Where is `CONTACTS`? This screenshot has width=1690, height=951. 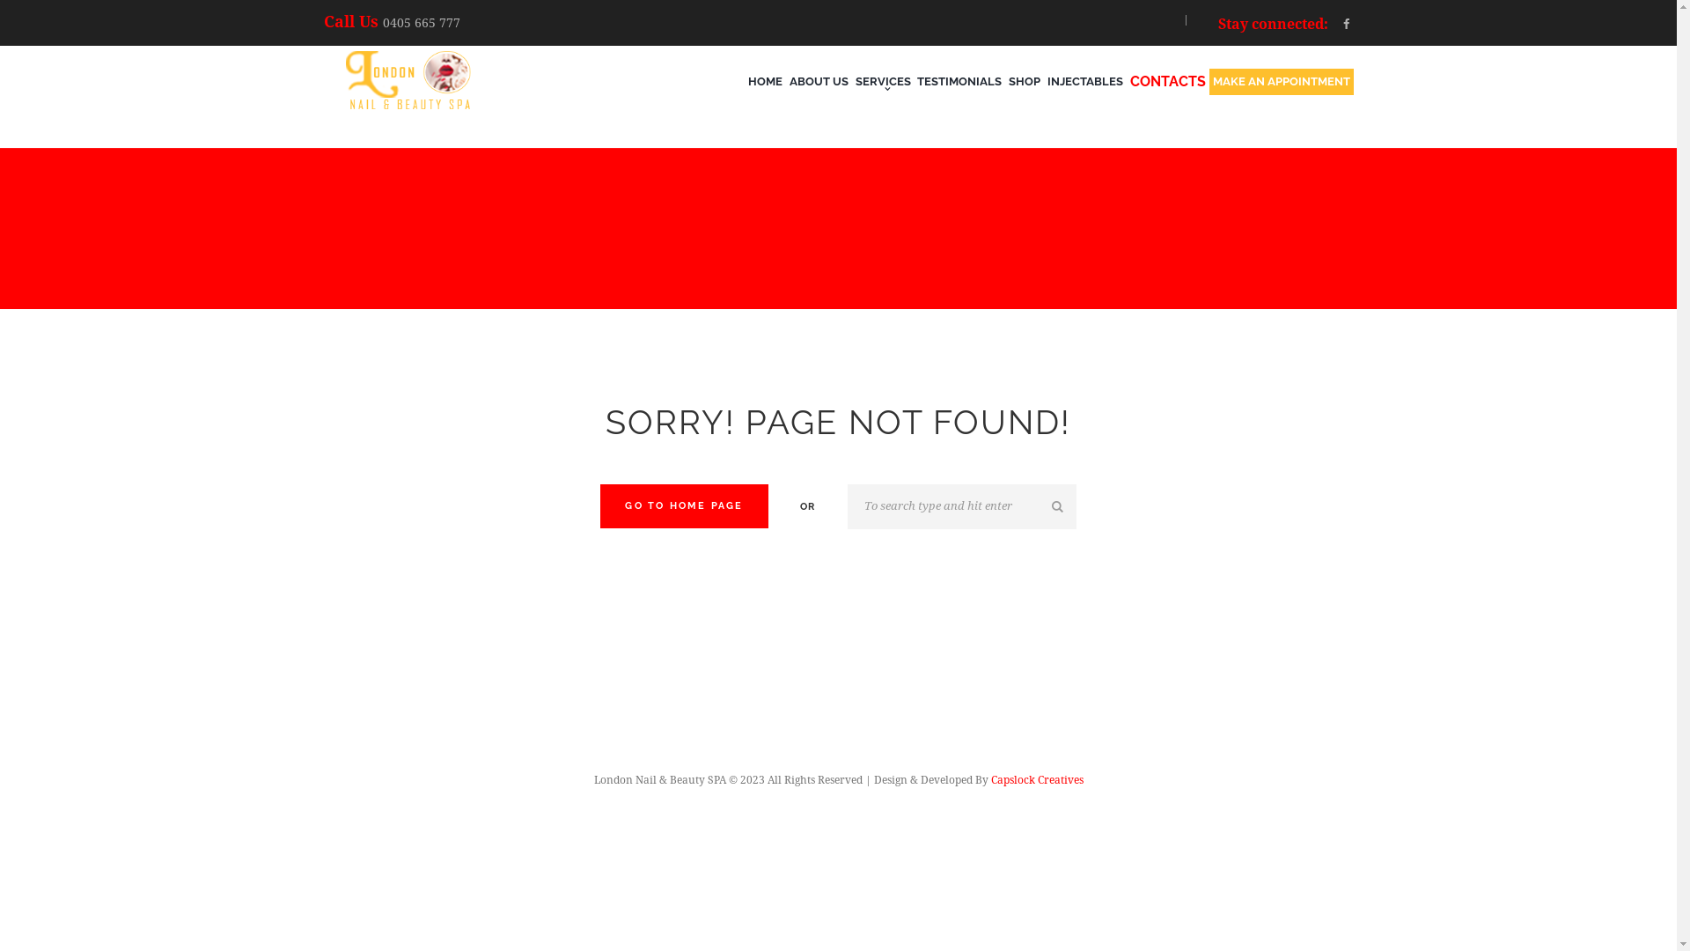
CONTACTS is located at coordinates (1168, 82).